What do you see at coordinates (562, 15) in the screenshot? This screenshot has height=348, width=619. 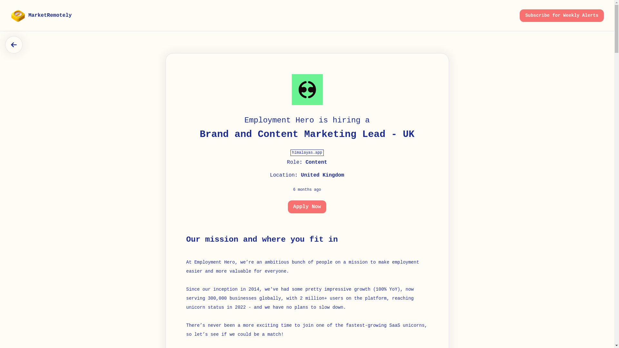 I see `Subscribe for Weekly Alerts` at bounding box center [562, 15].